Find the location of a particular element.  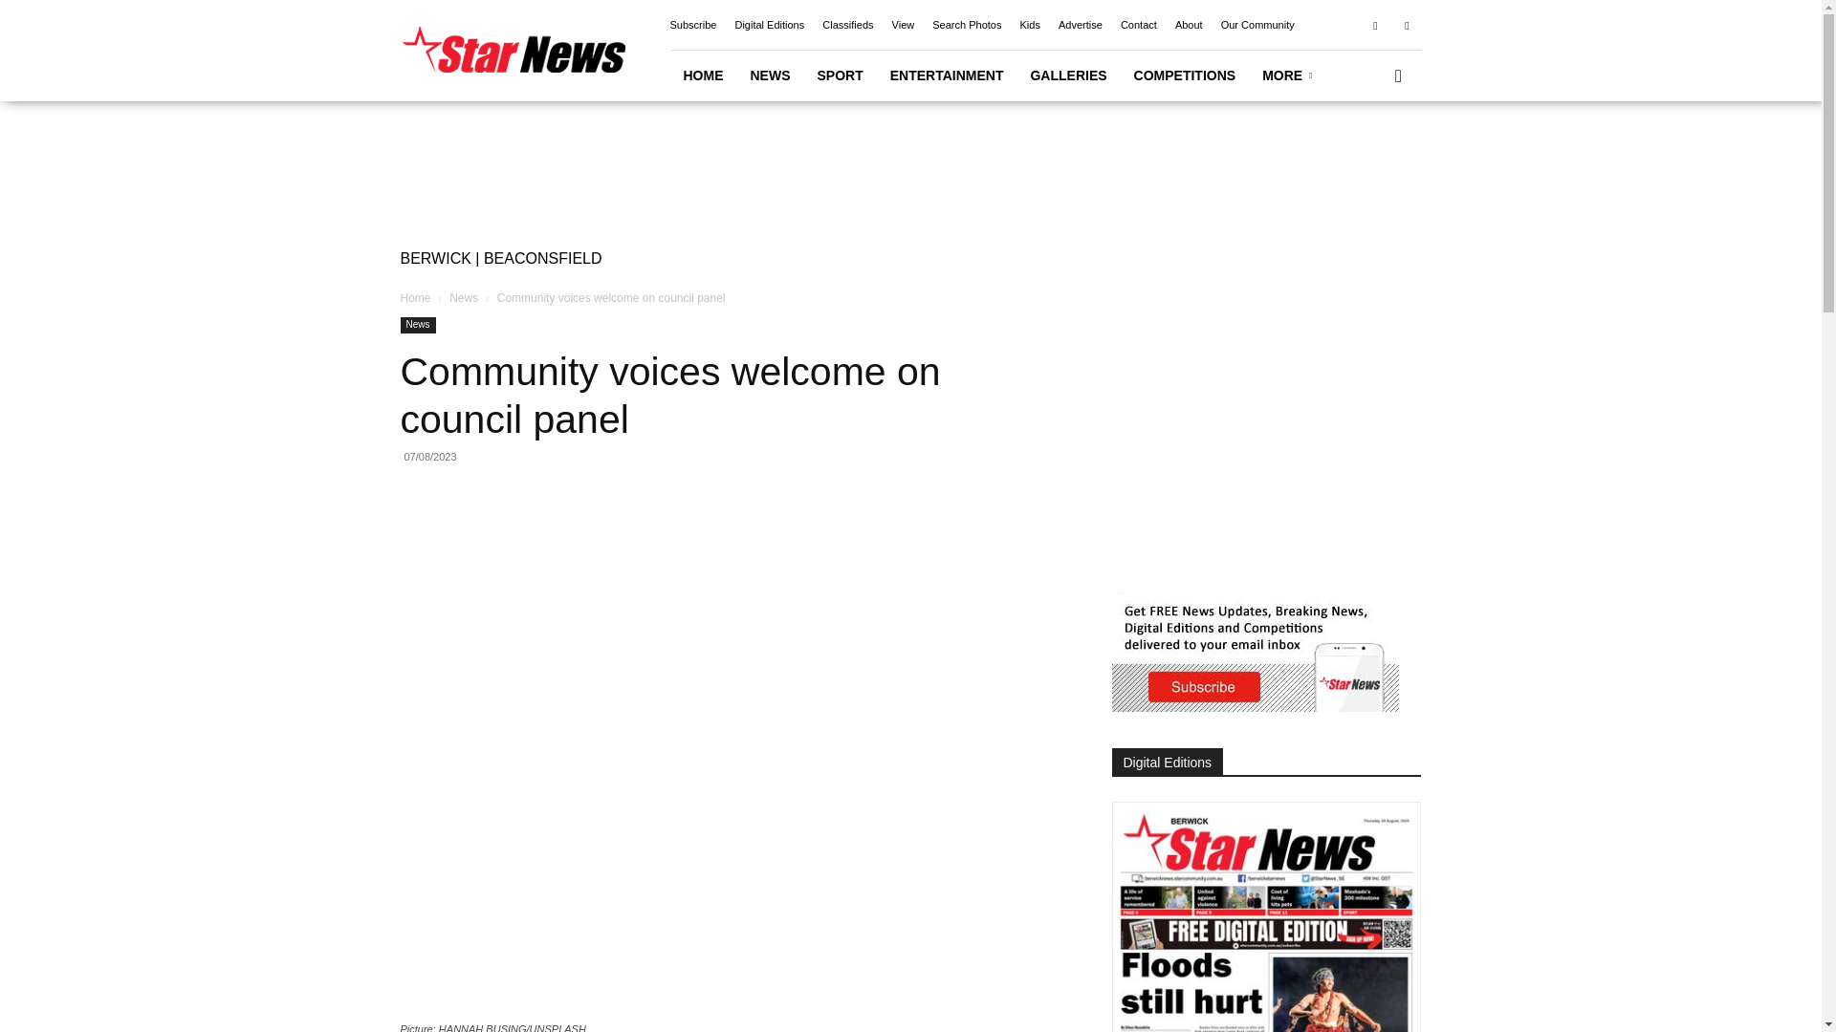

Subscribe is located at coordinates (692, 25).